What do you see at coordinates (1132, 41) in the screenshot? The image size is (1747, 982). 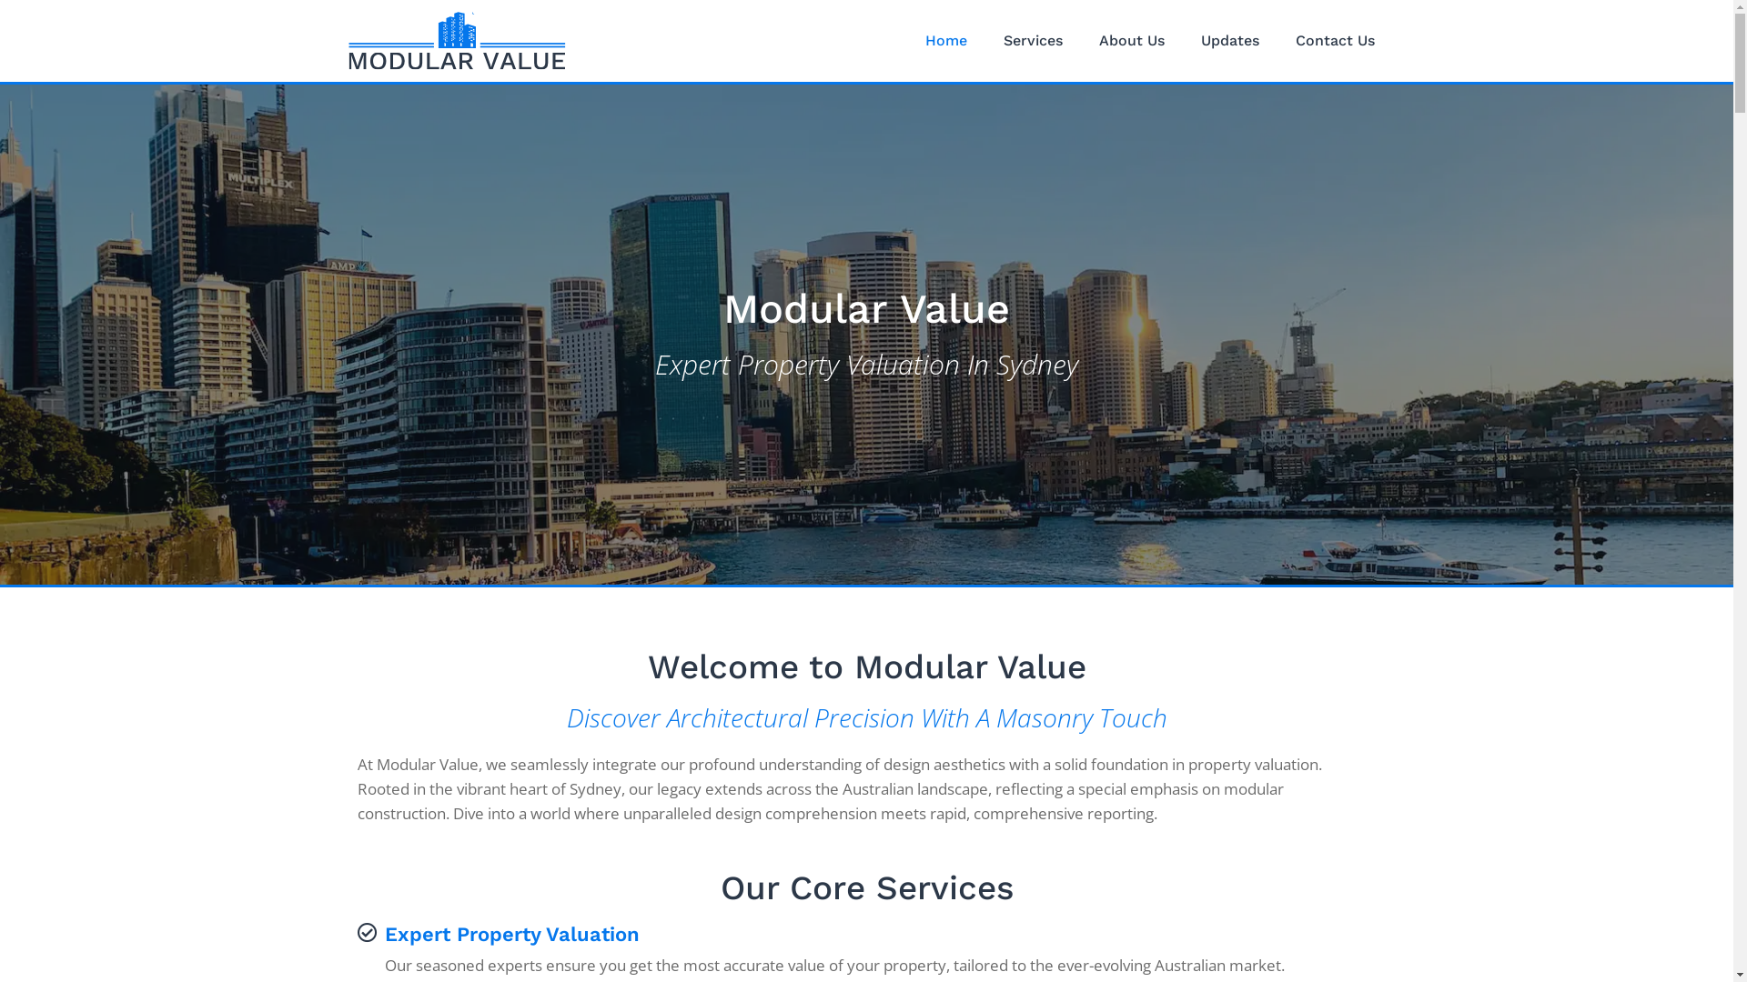 I see `About Us` at bounding box center [1132, 41].